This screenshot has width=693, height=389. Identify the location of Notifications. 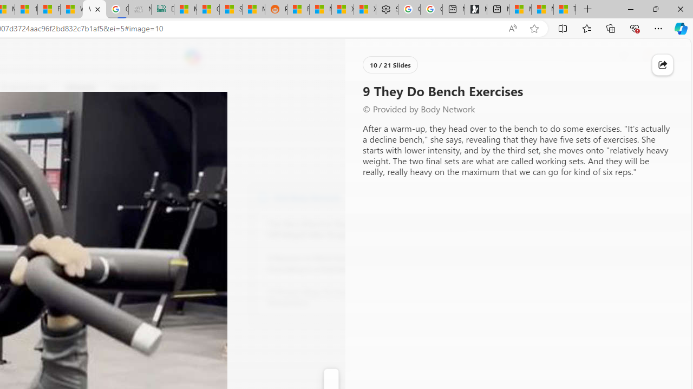
(645, 57).